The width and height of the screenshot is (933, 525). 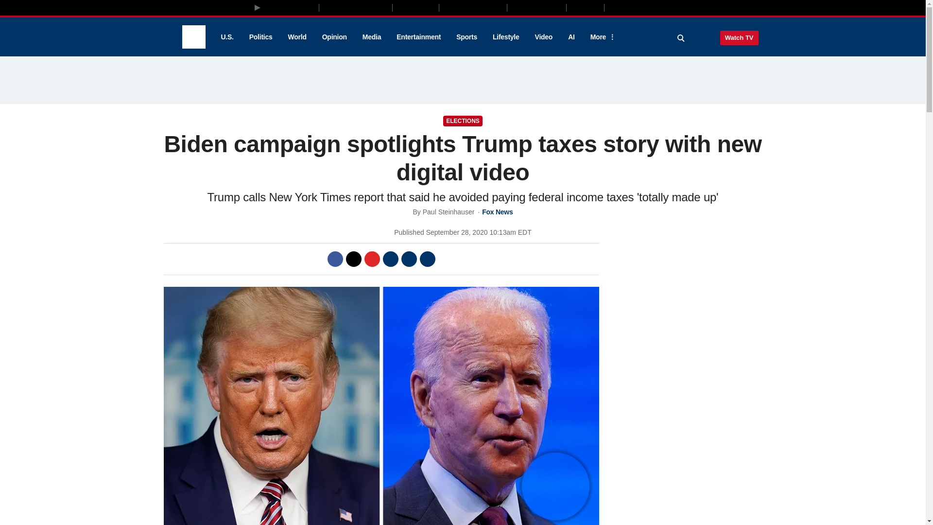 I want to click on Watch TV, so click(x=739, y=37).